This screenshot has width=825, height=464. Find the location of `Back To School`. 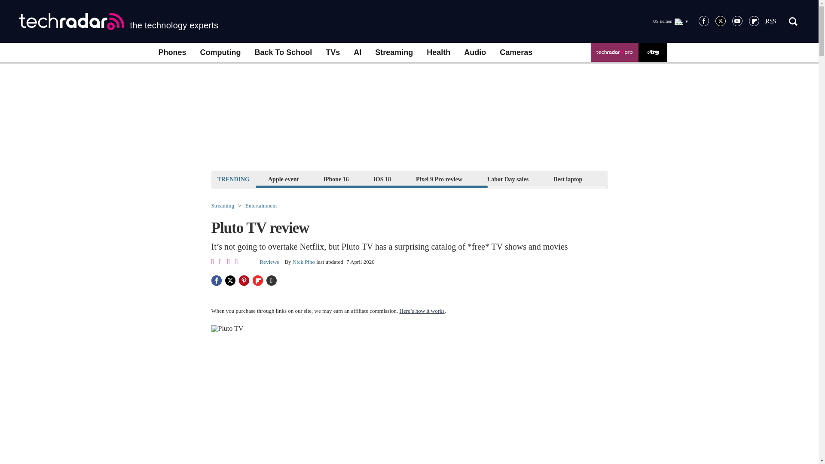

Back To School is located at coordinates (283, 52).